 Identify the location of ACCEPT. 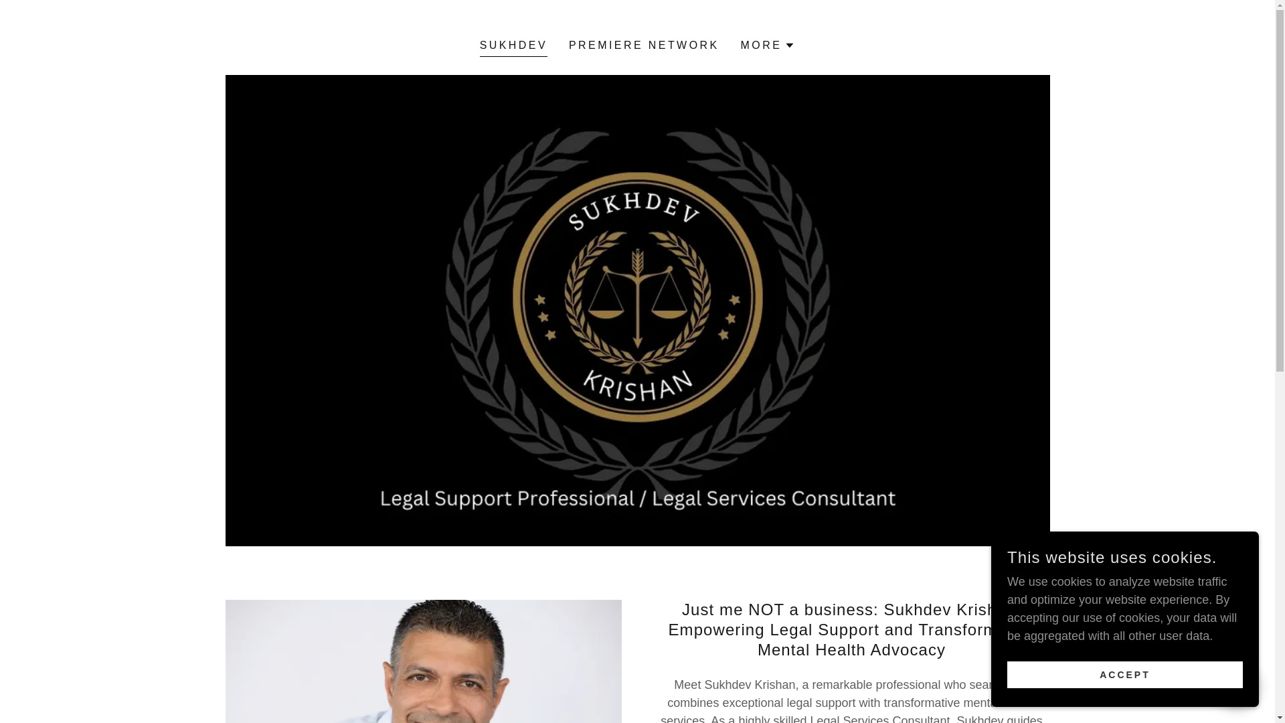
(1124, 675).